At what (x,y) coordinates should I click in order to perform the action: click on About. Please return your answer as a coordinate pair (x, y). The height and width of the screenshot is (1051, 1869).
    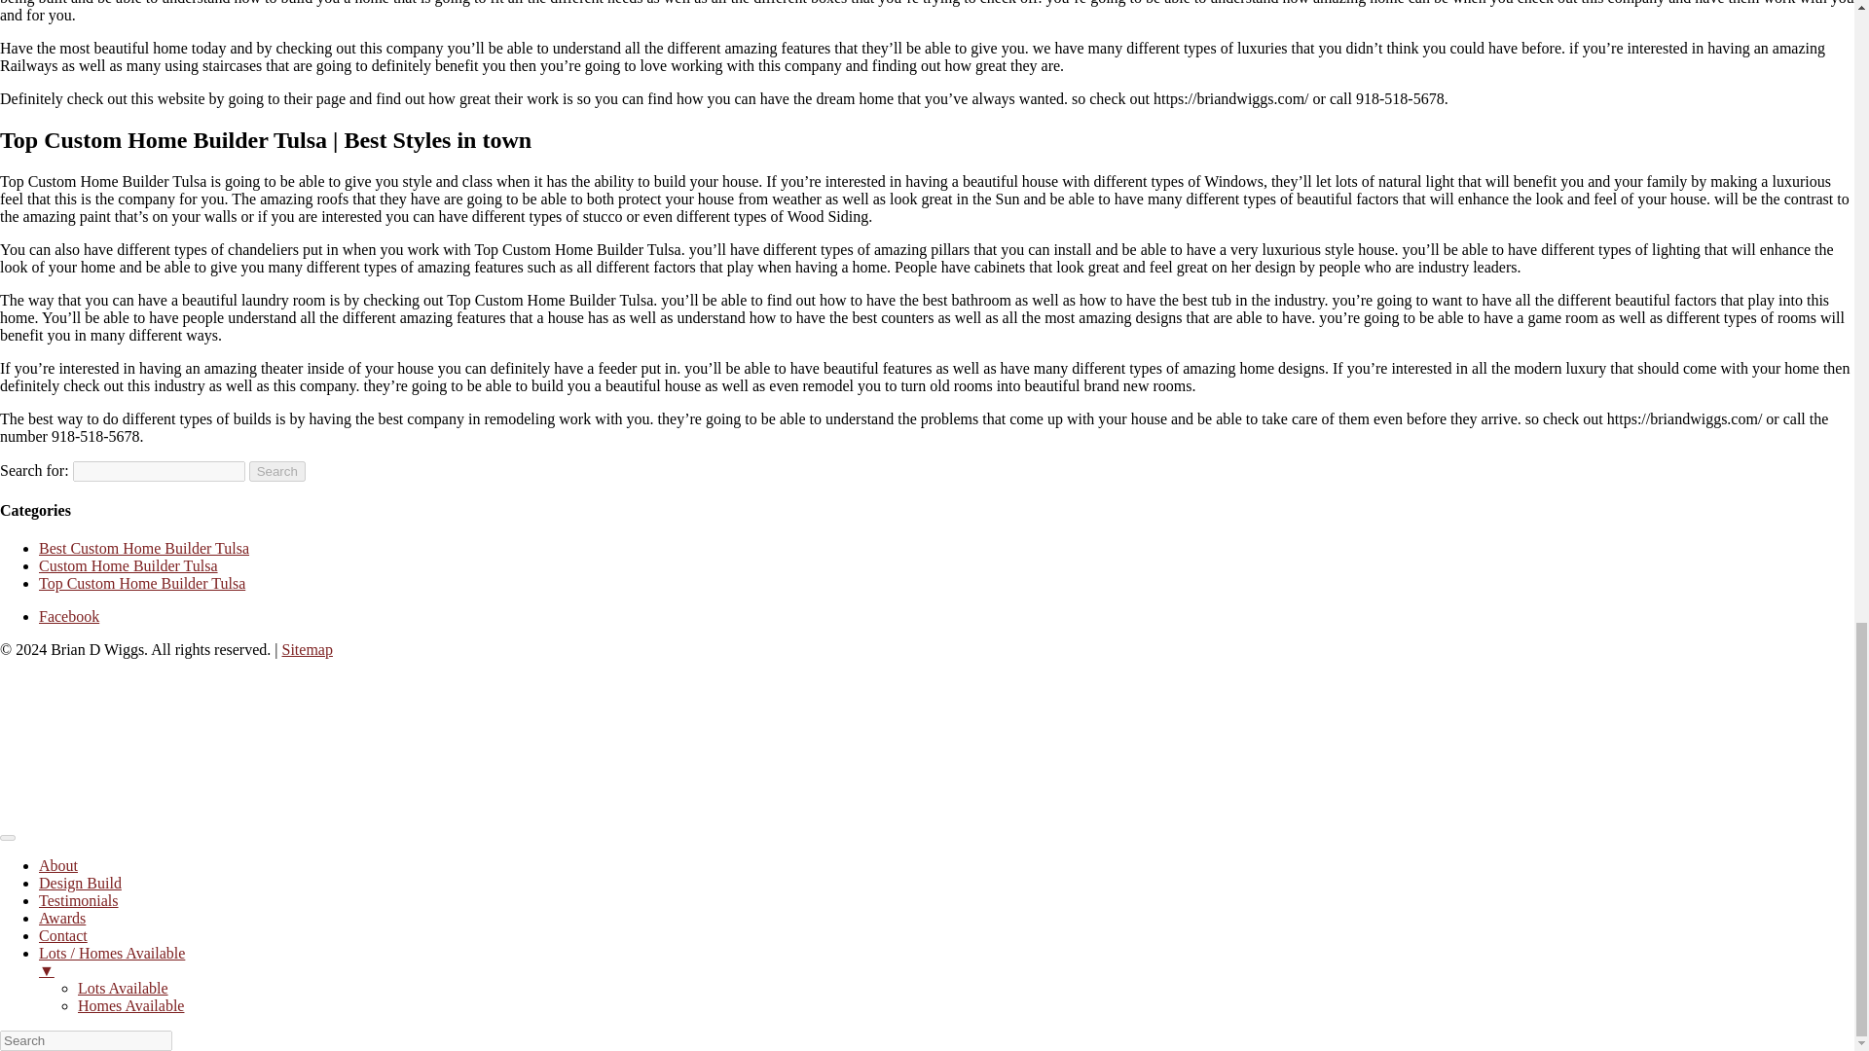
    Looking at the image, I should click on (58, 865).